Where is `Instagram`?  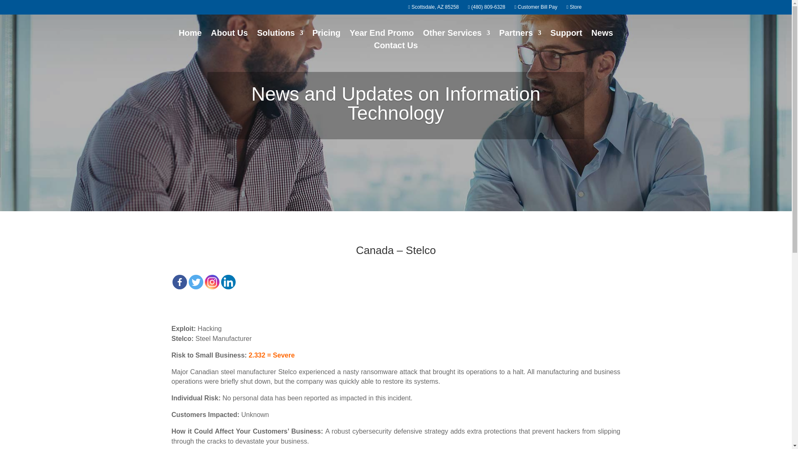
Instagram is located at coordinates (211, 282).